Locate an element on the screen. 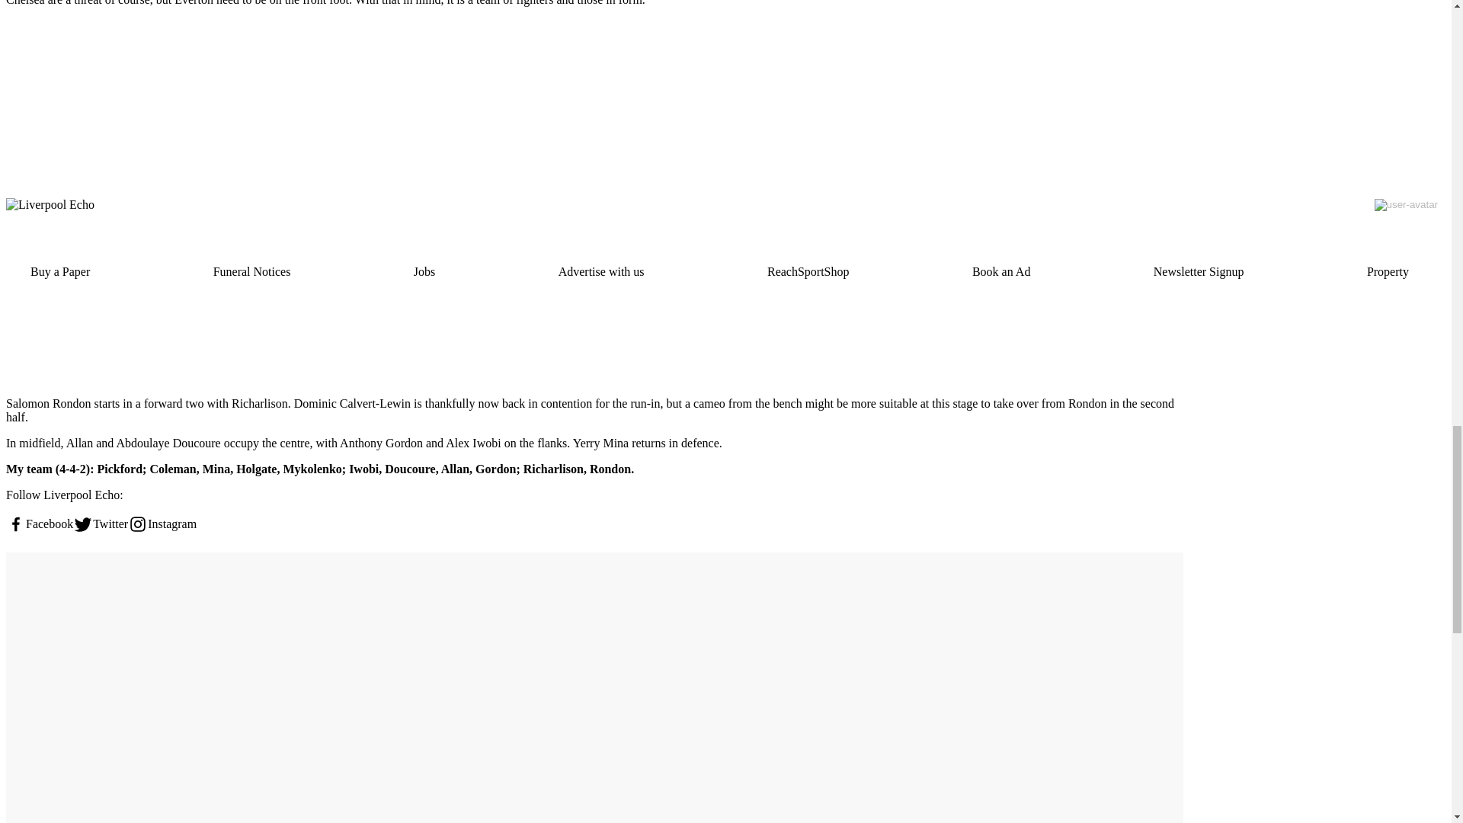 The height and width of the screenshot is (823, 1463). Facebook is located at coordinates (40, 524).